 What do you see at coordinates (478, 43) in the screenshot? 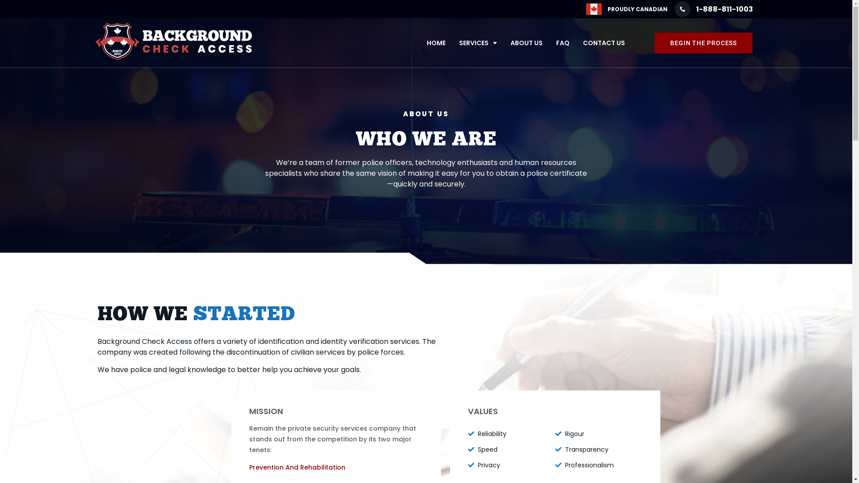
I see `SERVICES` at bounding box center [478, 43].